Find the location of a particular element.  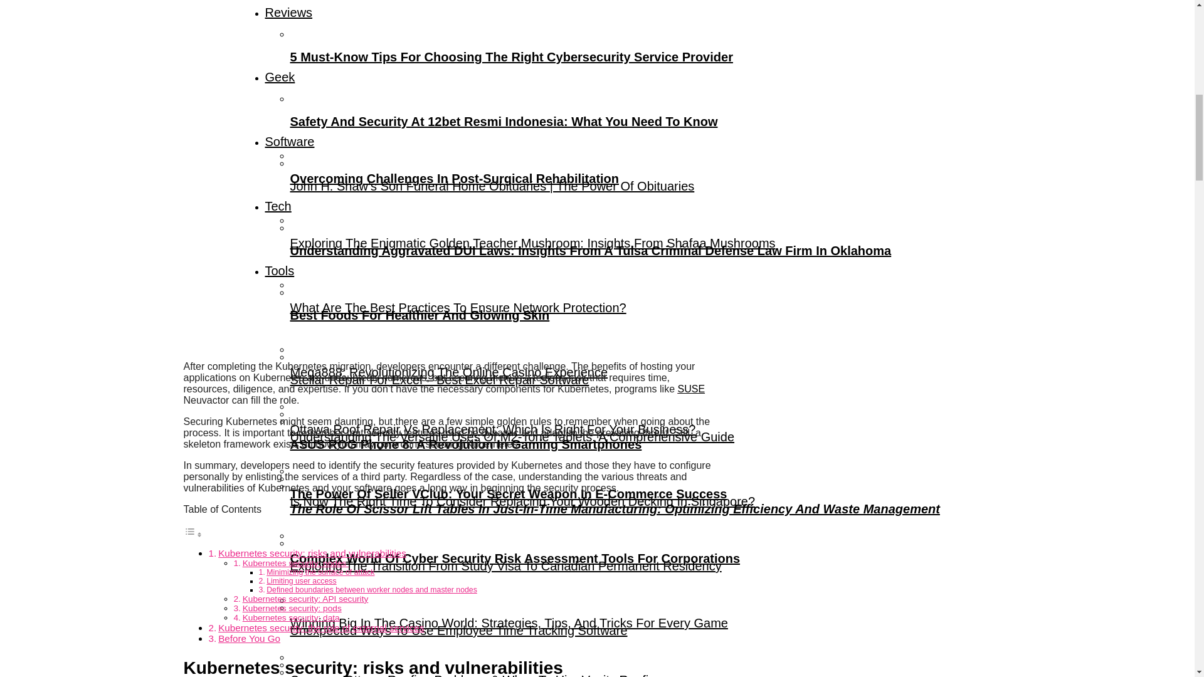

Defined boundaries between worker nodes and master nodes  is located at coordinates (371, 590).